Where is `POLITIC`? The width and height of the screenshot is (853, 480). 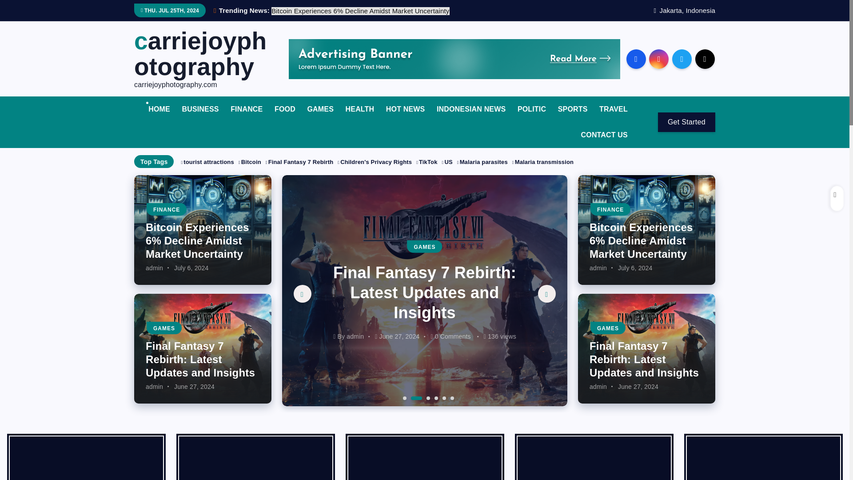
POLITIC is located at coordinates (531, 109).